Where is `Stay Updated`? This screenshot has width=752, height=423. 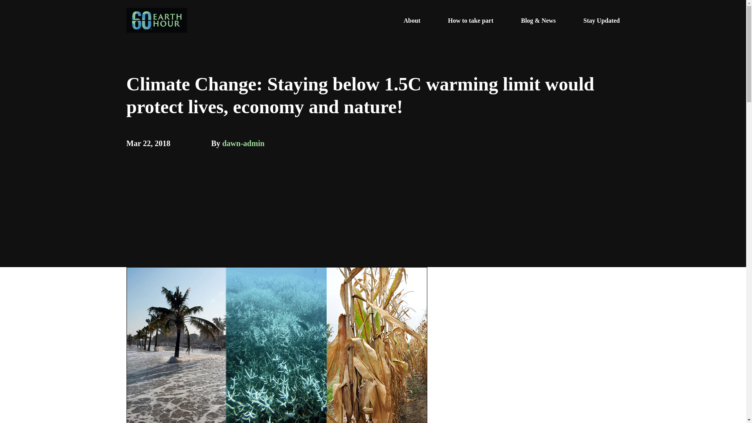
Stay Updated is located at coordinates (602, 20).